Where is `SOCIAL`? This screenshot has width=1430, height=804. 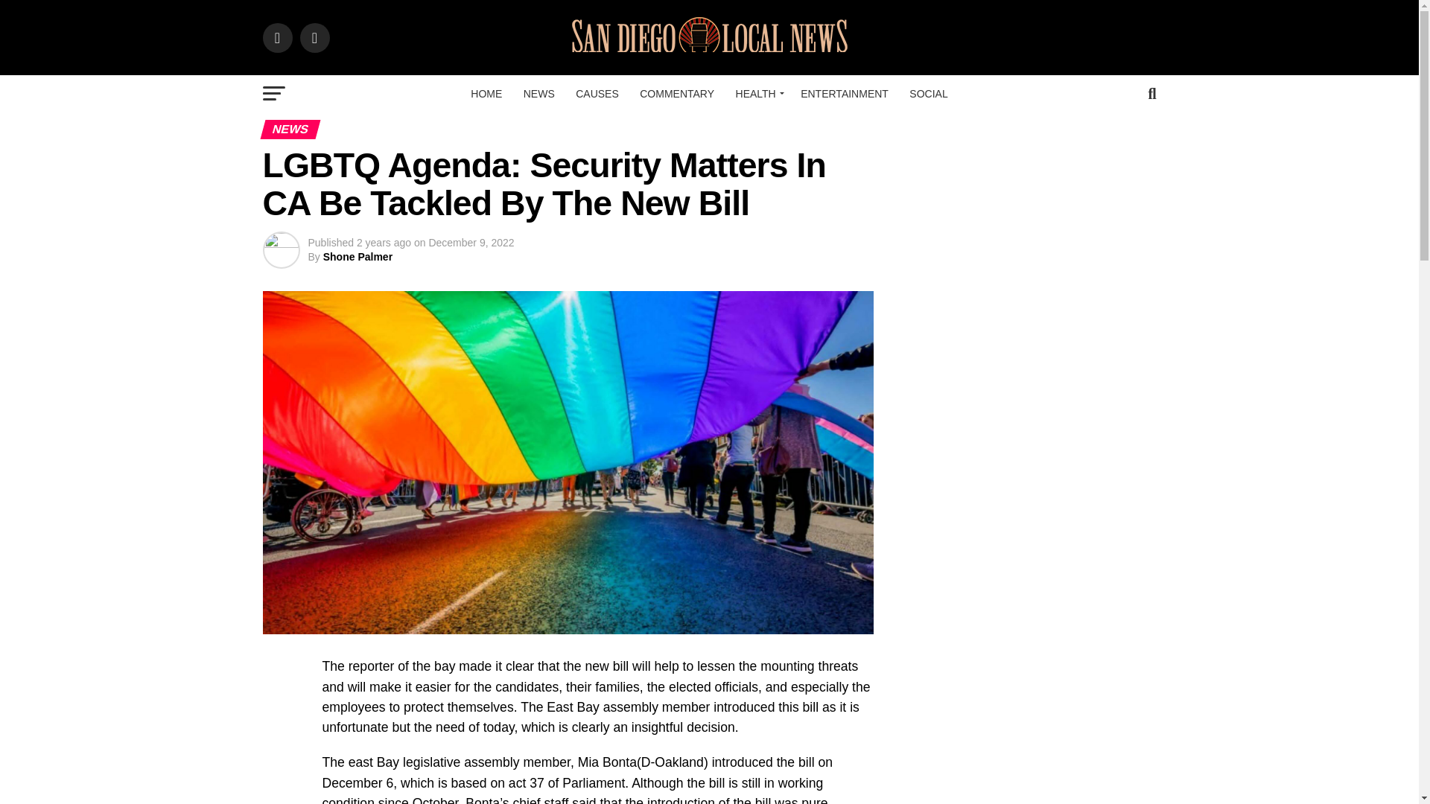 SOCIAL is located at coordinates (928, 94).